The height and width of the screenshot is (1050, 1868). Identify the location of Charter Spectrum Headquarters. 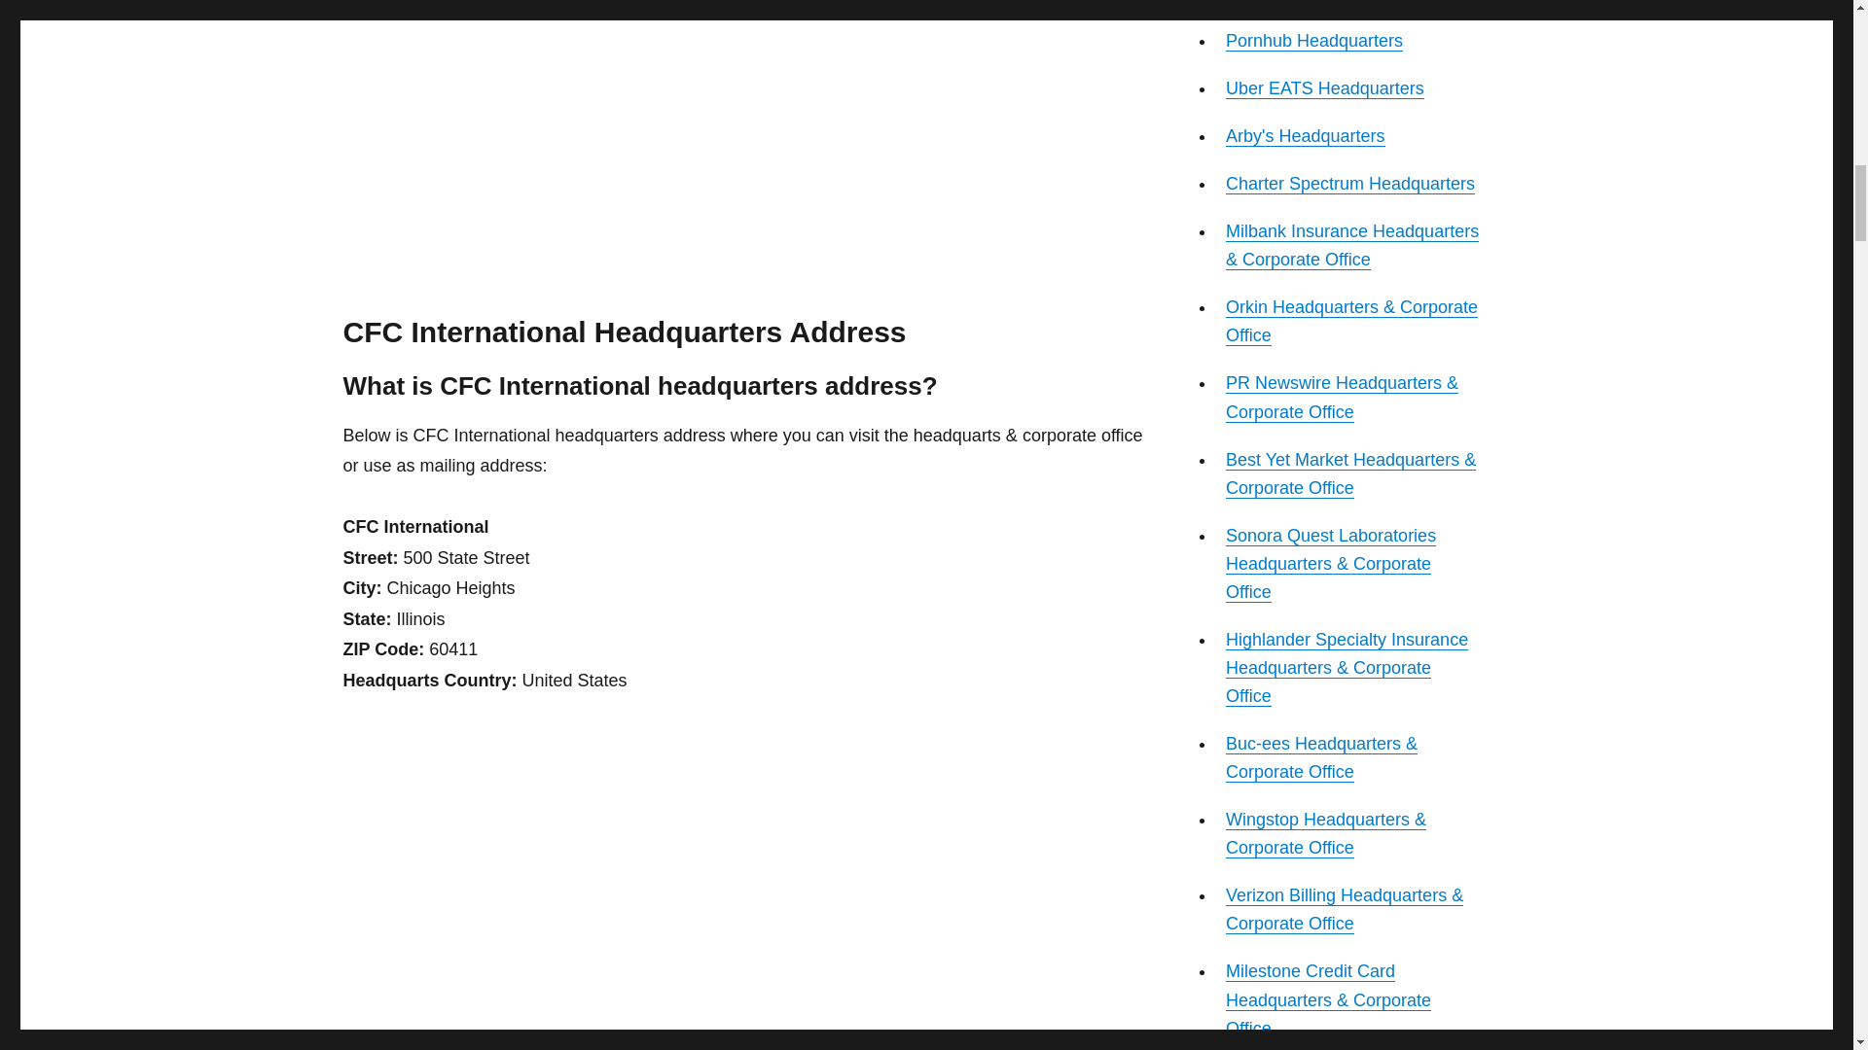
(1350, 183).